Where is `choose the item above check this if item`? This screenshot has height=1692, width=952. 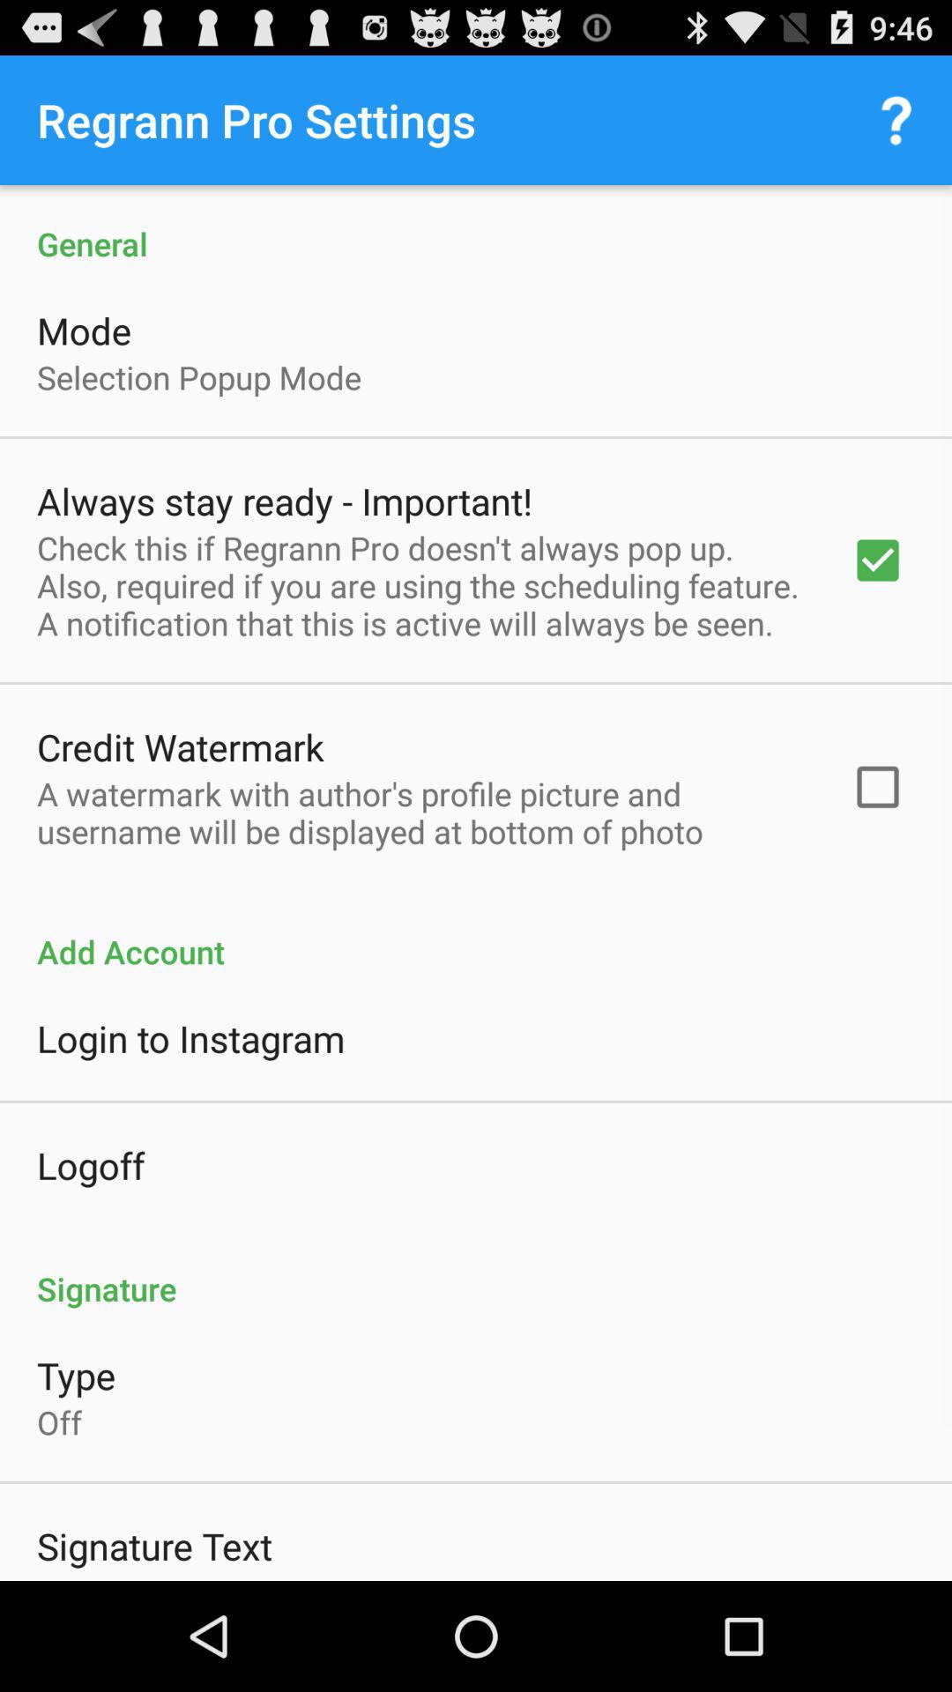 choose the item above check this if item is located at coordinates (284, 501).